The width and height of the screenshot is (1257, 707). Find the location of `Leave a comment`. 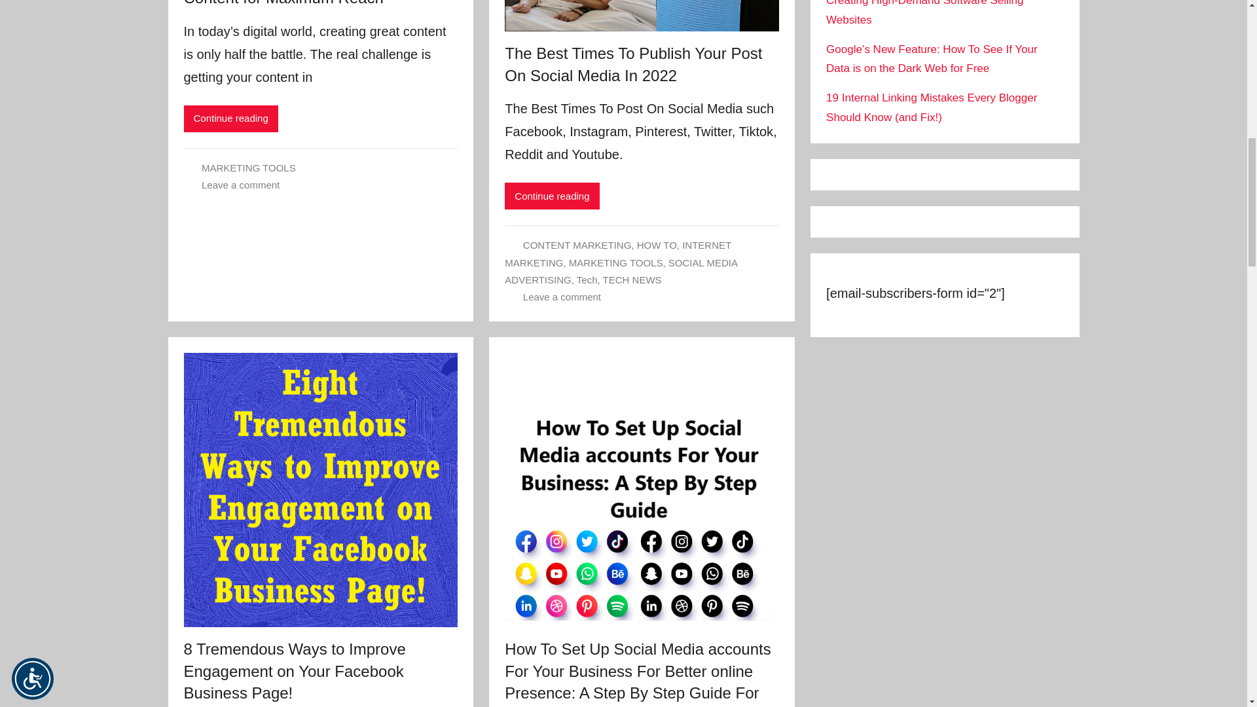

Leave a comment is located at coordinates (240, 185).